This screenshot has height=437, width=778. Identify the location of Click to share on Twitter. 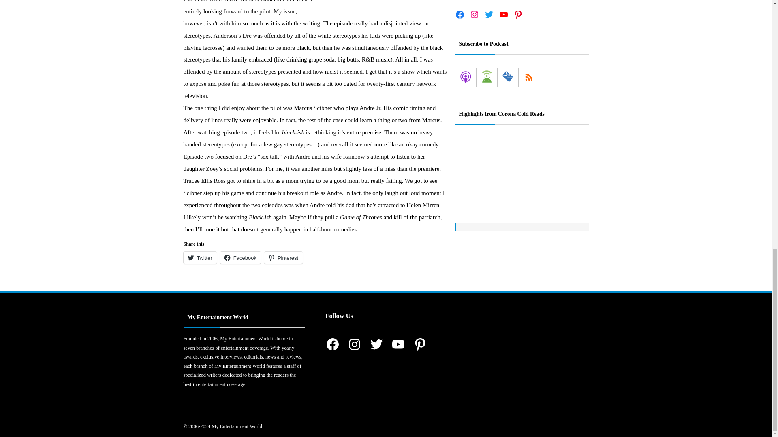
(199, 258).